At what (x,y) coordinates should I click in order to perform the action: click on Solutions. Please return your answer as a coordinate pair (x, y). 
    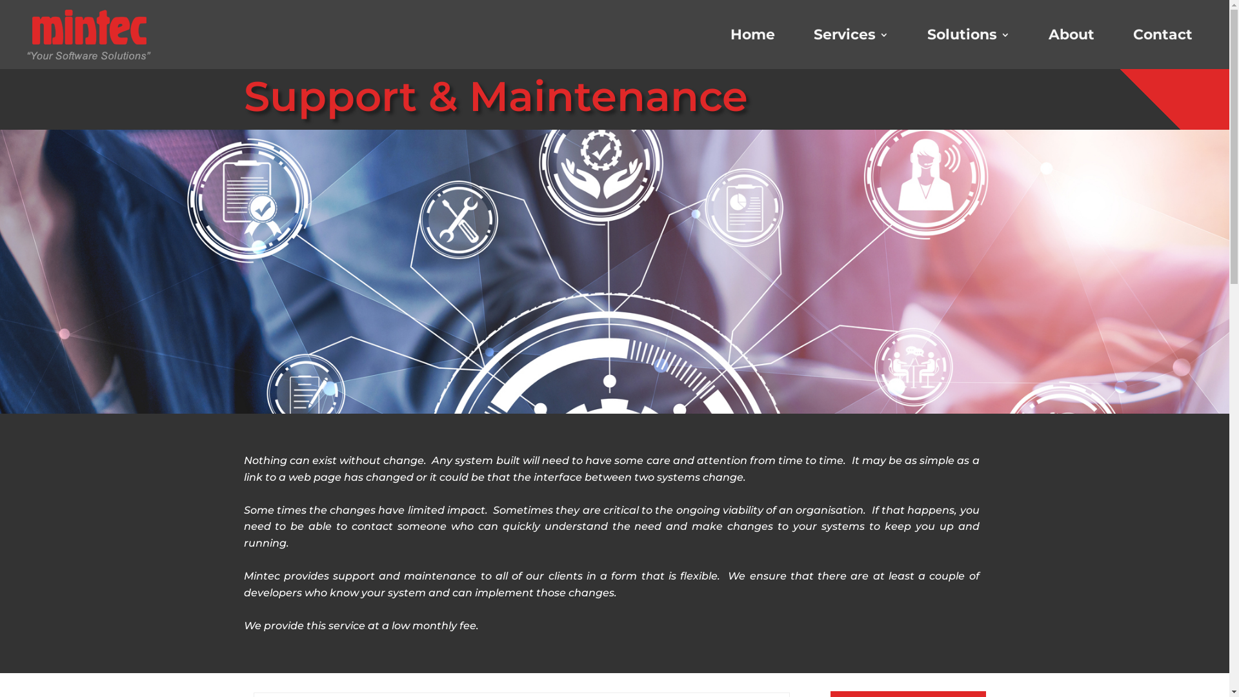
    Looking at the image, I should click on (969, 35).